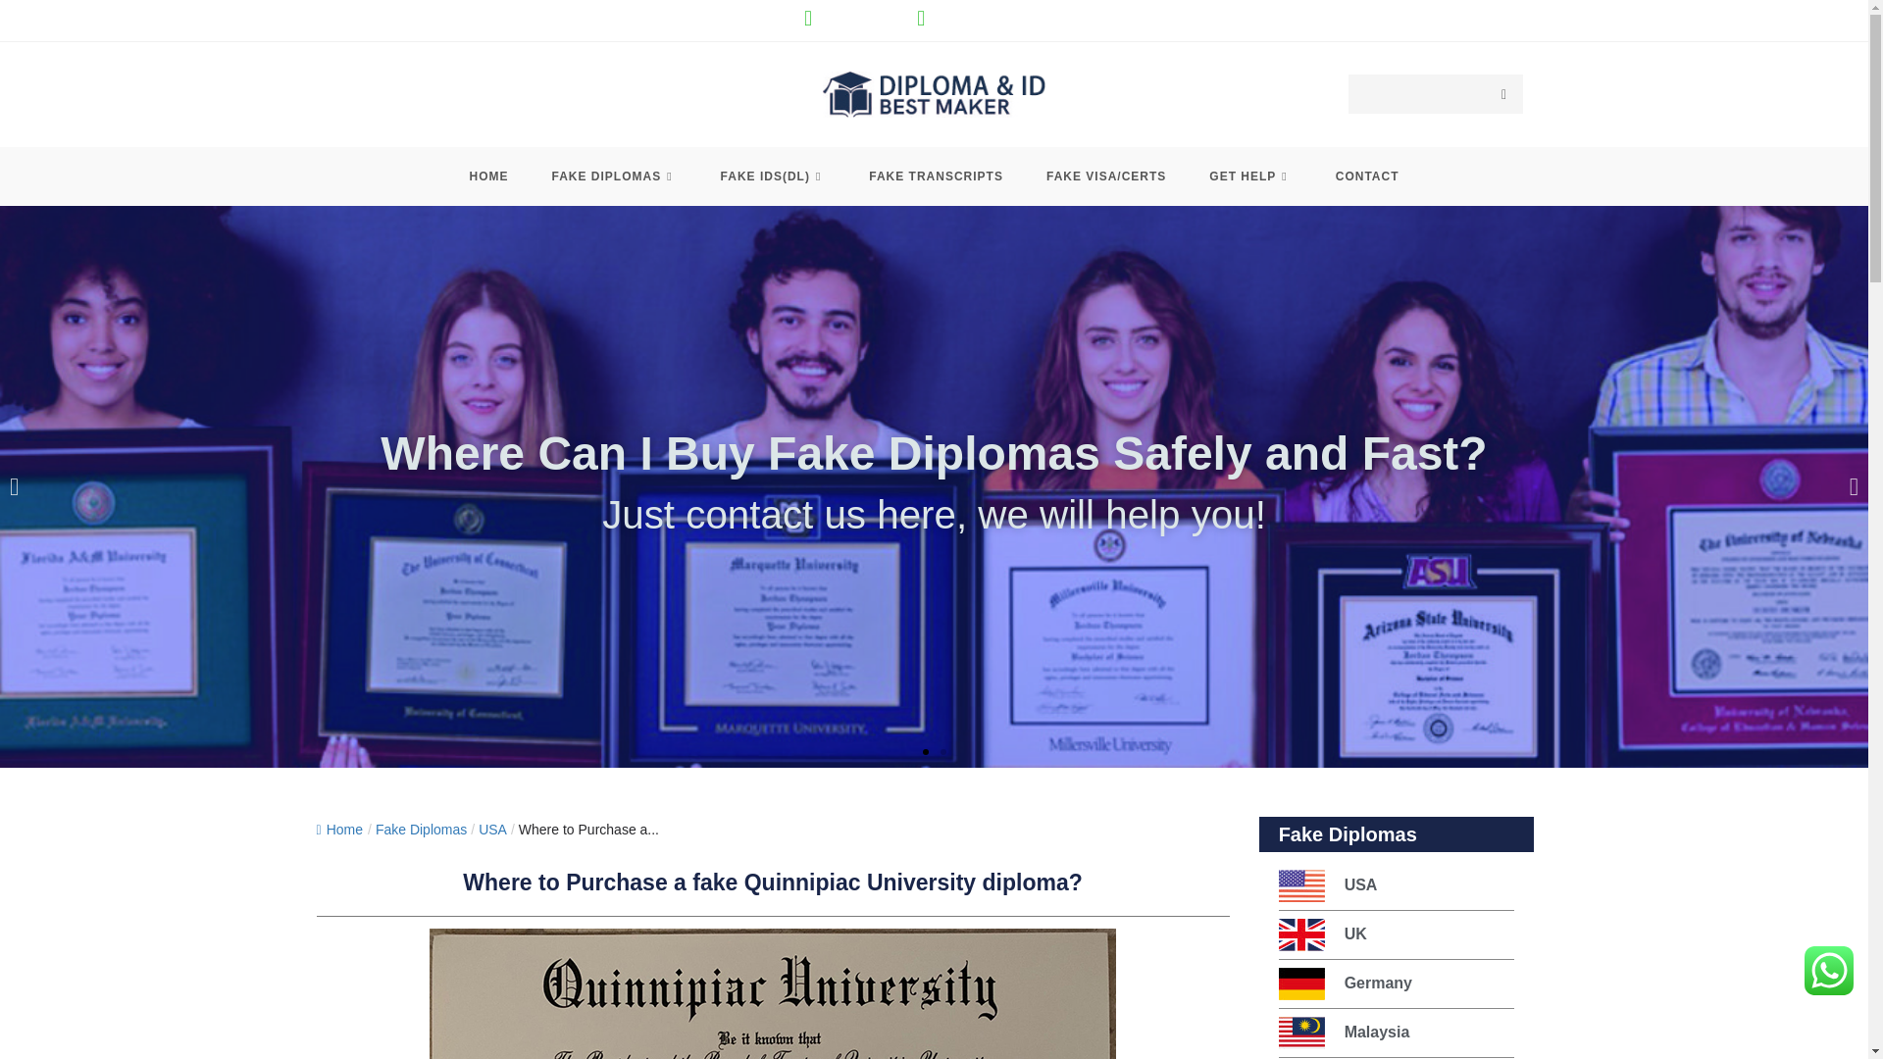 This screenshot has height=1059, width=1883. I want to click on FAKE DIPLOMAS, so click(614, 176).